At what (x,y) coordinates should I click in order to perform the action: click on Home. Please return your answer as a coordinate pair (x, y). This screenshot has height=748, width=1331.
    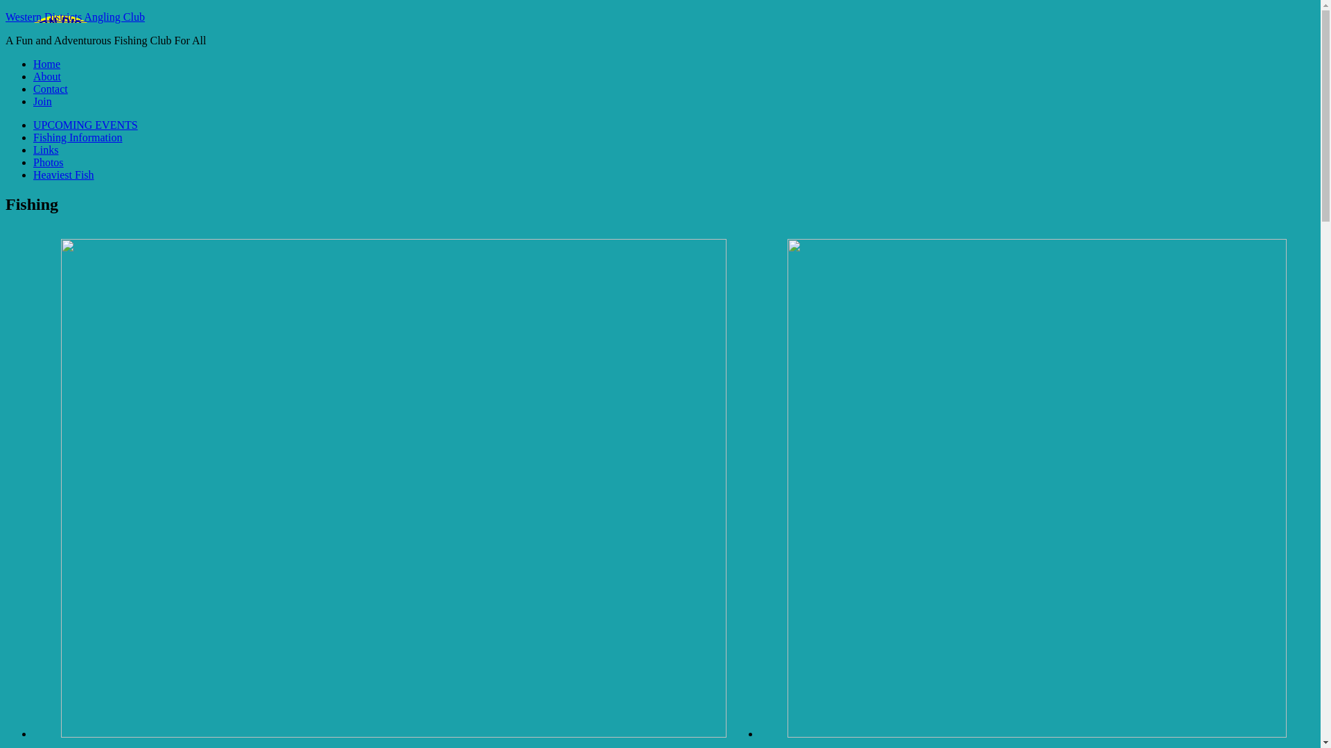
    Looking at the image, I should click on (47, 64).